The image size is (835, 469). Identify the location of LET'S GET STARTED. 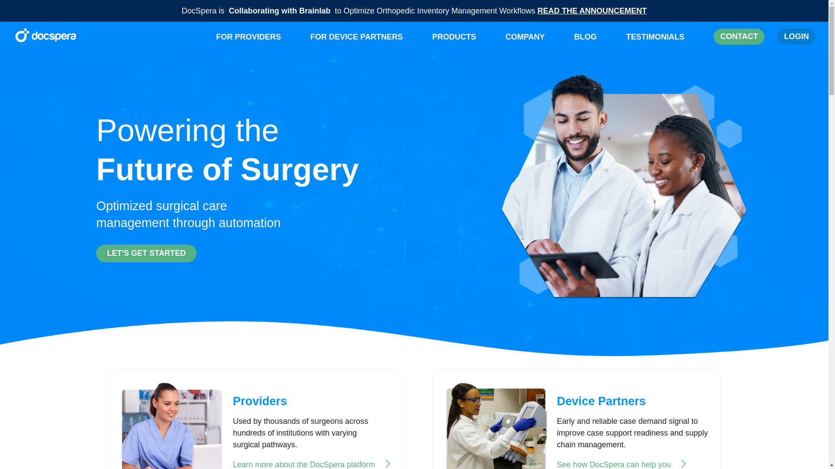
(146, 253).